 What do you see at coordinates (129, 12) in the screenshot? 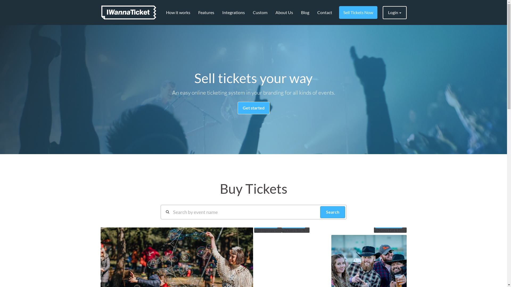
I see `IWannaTicket` at bounding box center [129, 12].